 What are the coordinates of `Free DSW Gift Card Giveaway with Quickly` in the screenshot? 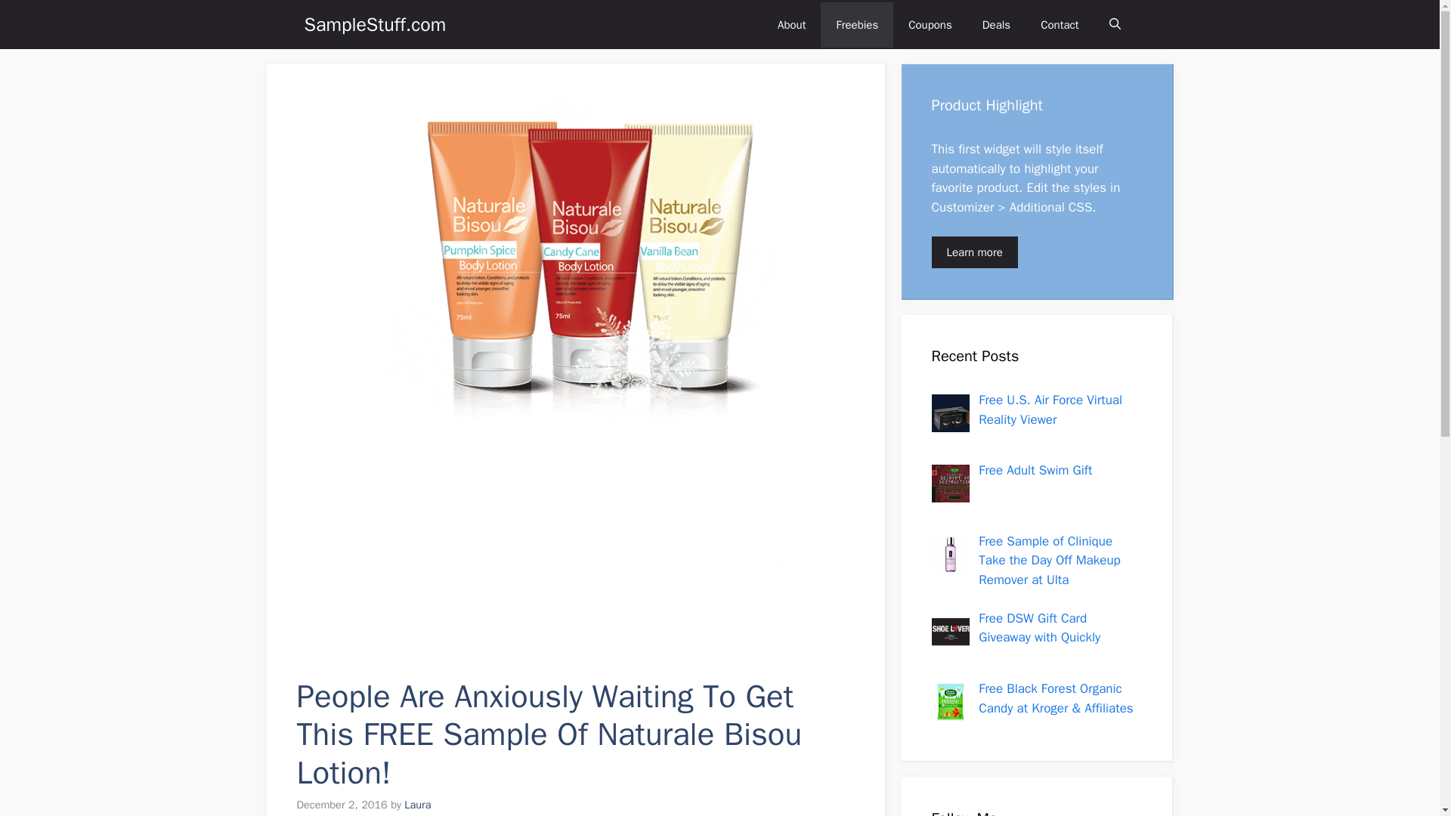 It's located at (1038, 628).